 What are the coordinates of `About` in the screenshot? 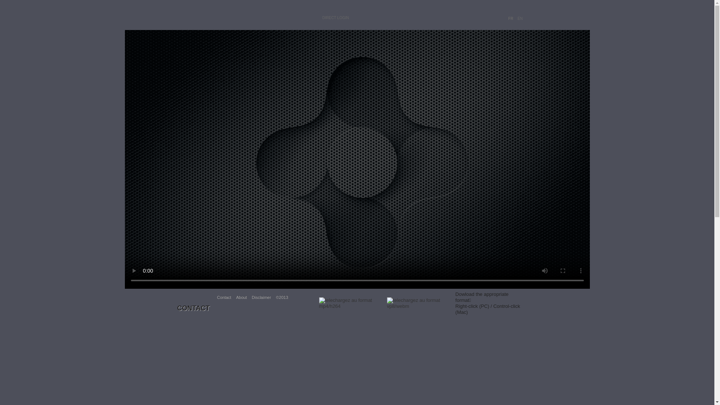 It's located at (241, 297).